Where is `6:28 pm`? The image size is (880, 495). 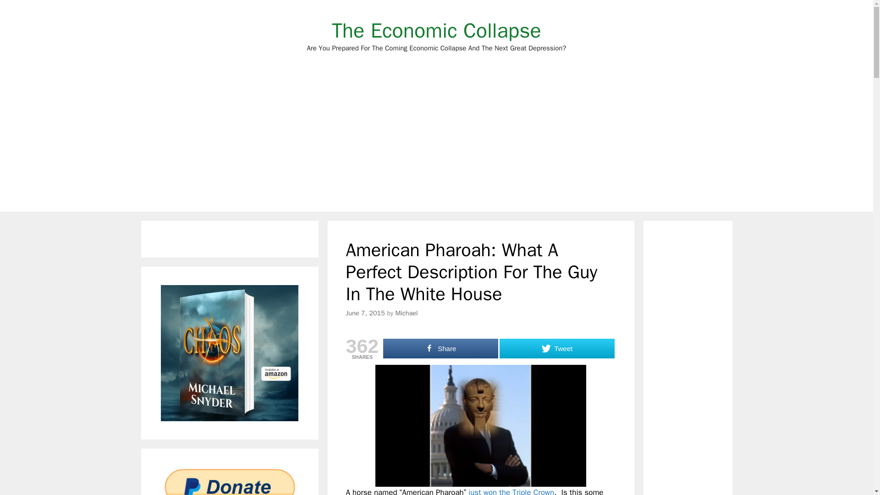 6:28 pm is located at coordinates (365, 313).